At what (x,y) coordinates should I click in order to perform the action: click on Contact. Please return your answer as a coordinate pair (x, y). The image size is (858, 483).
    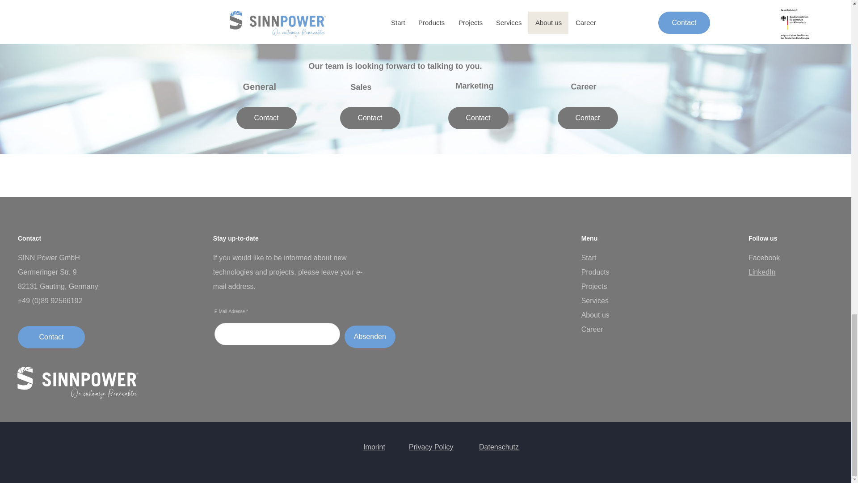
    Looking at the image, I should click on (478, 118).